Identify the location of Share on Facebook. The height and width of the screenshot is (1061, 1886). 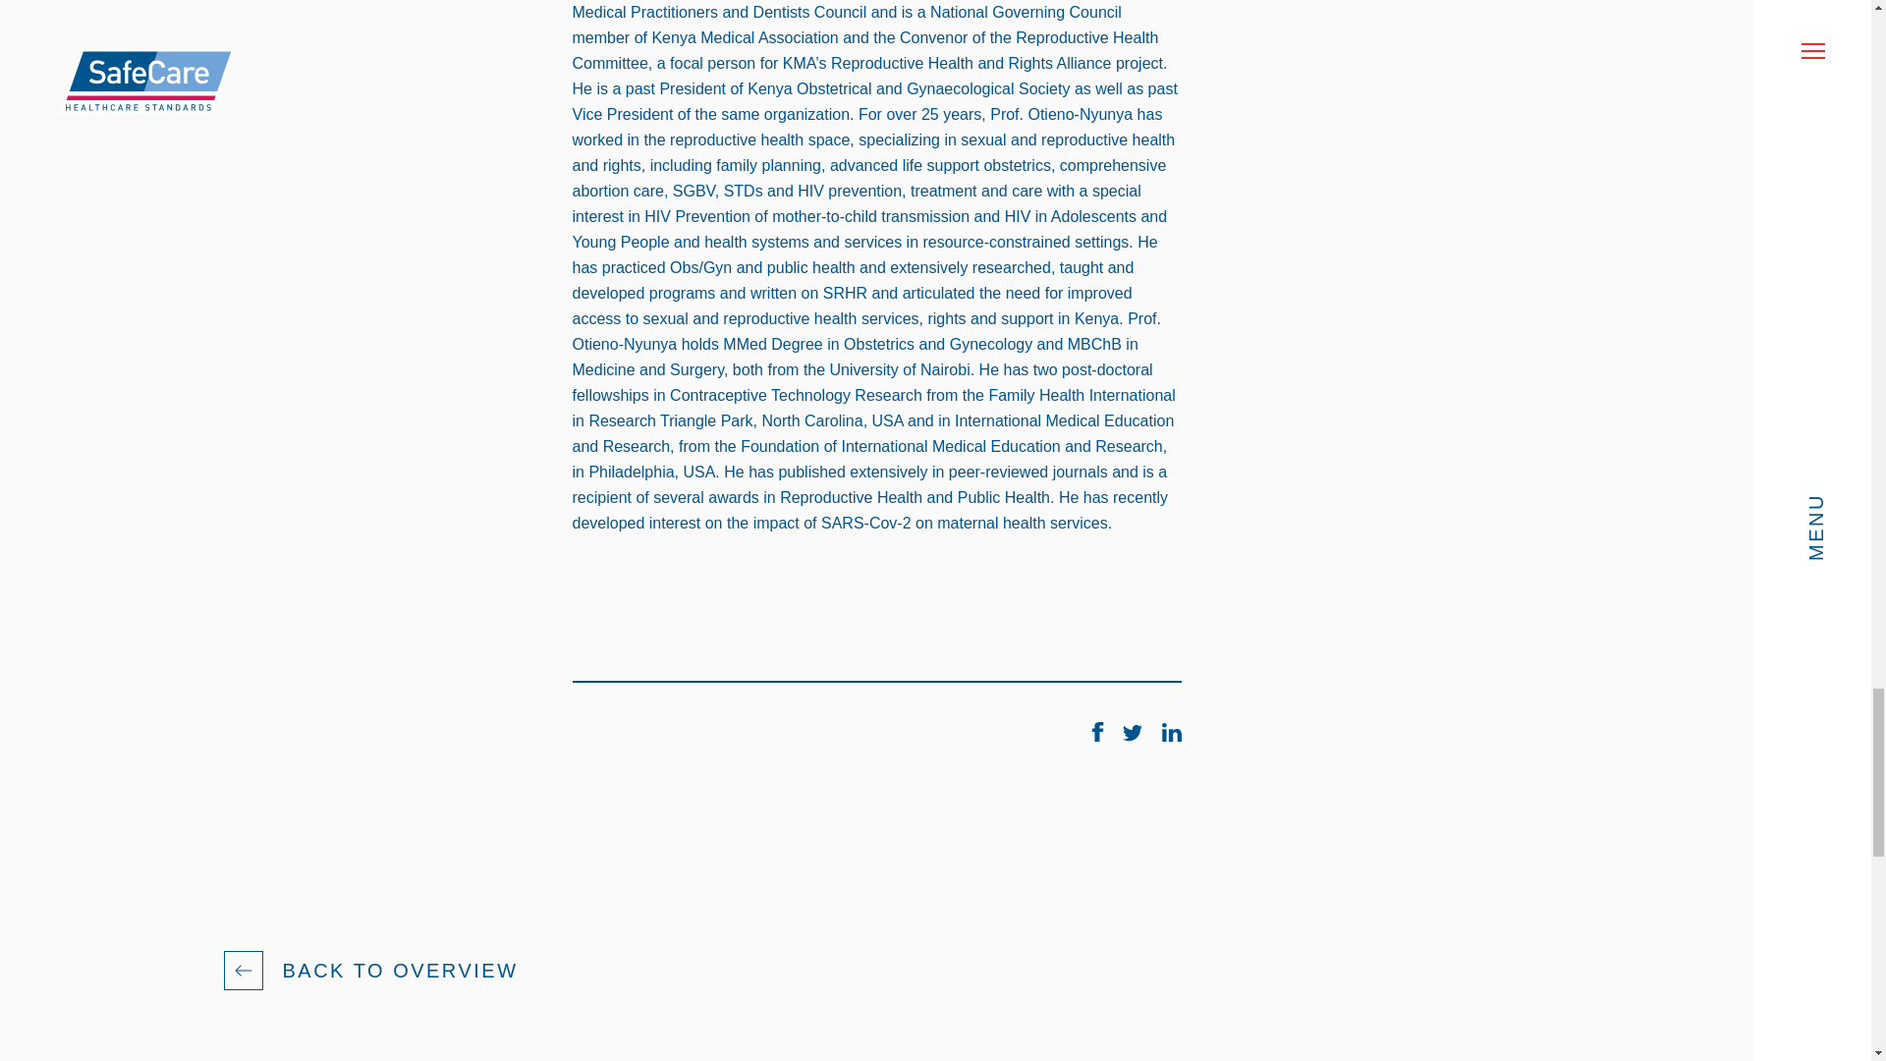
(1100, 736).